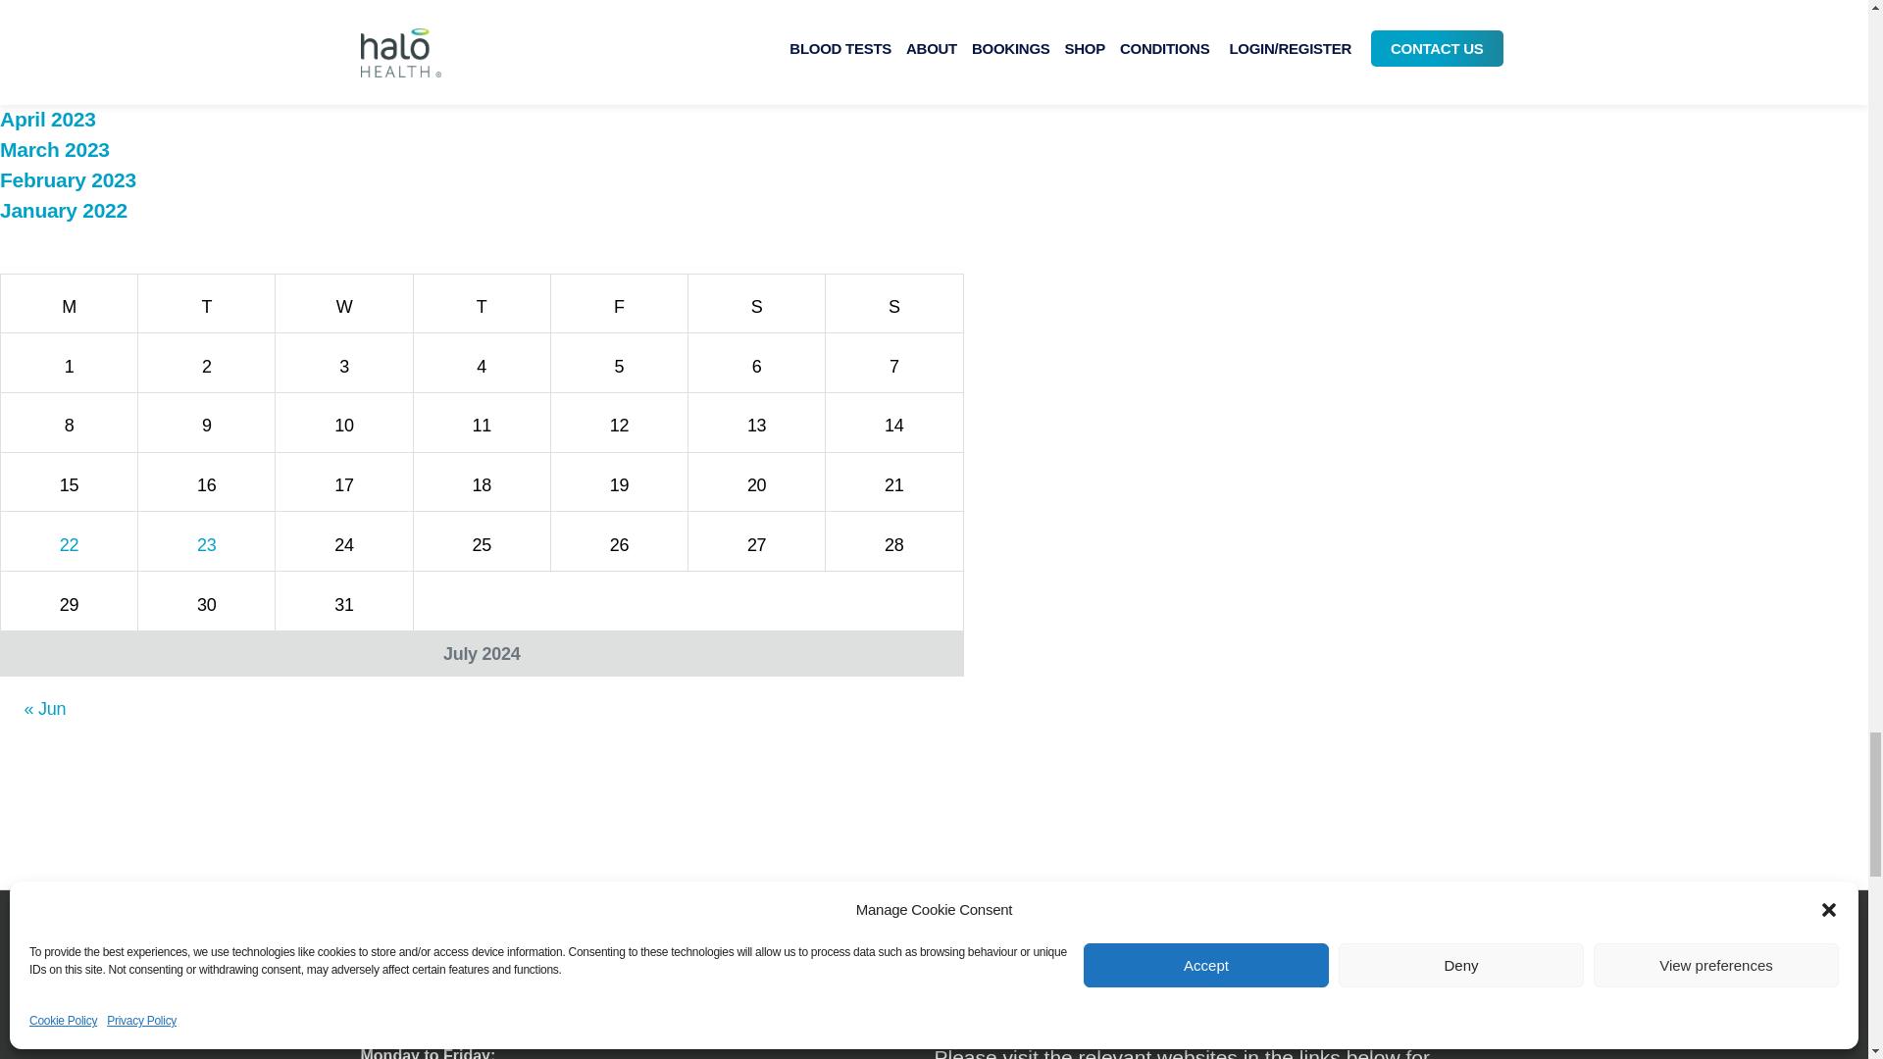 This screenshot has height=1059, width=1883. What do you see at coordinates (481, 303) in the screenshot?
I see `Thursday` at bounding box center [481, 303].